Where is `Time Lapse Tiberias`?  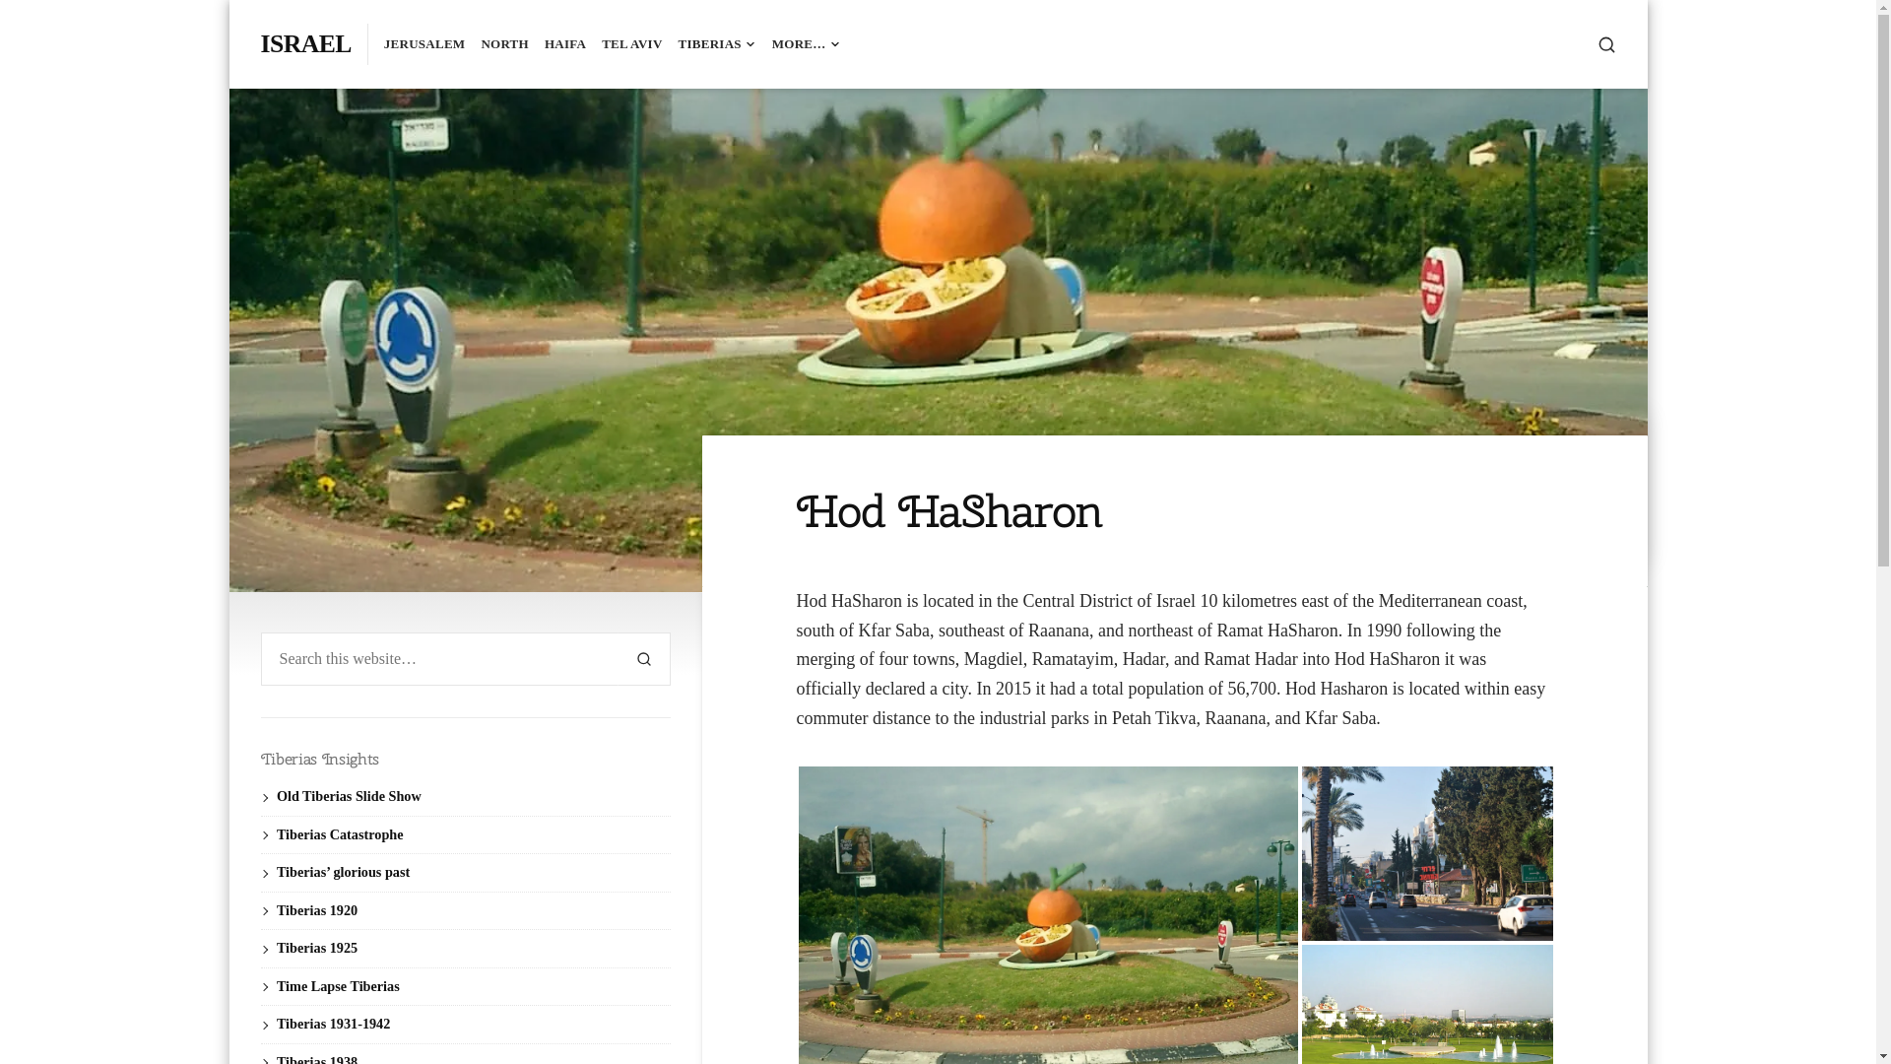 Time Lapse Tiberias is located at coordinates (339, 986).